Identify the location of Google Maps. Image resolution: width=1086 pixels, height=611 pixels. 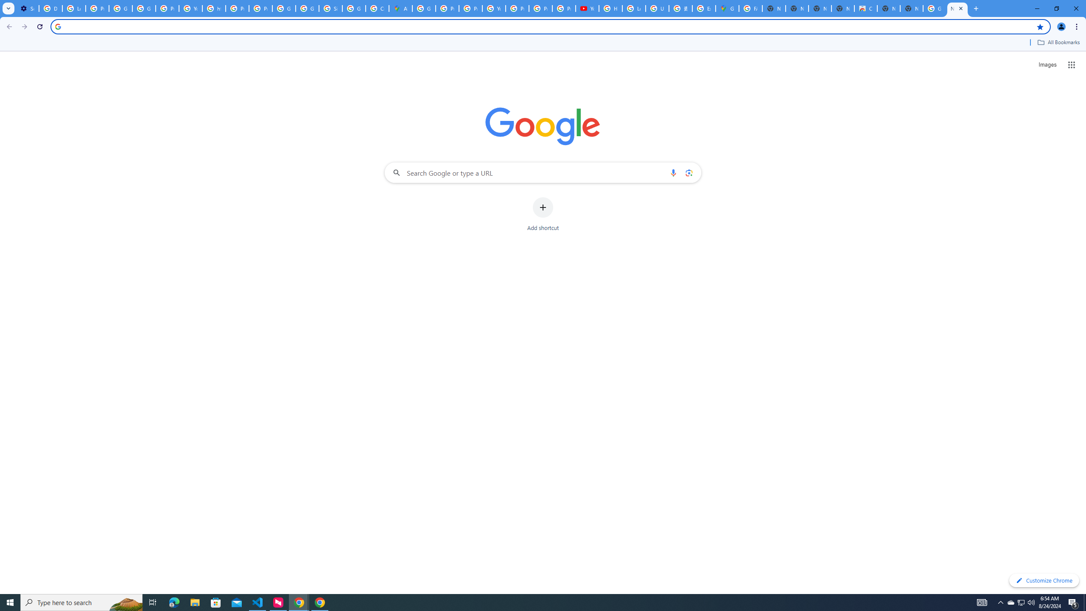
(727, 8).